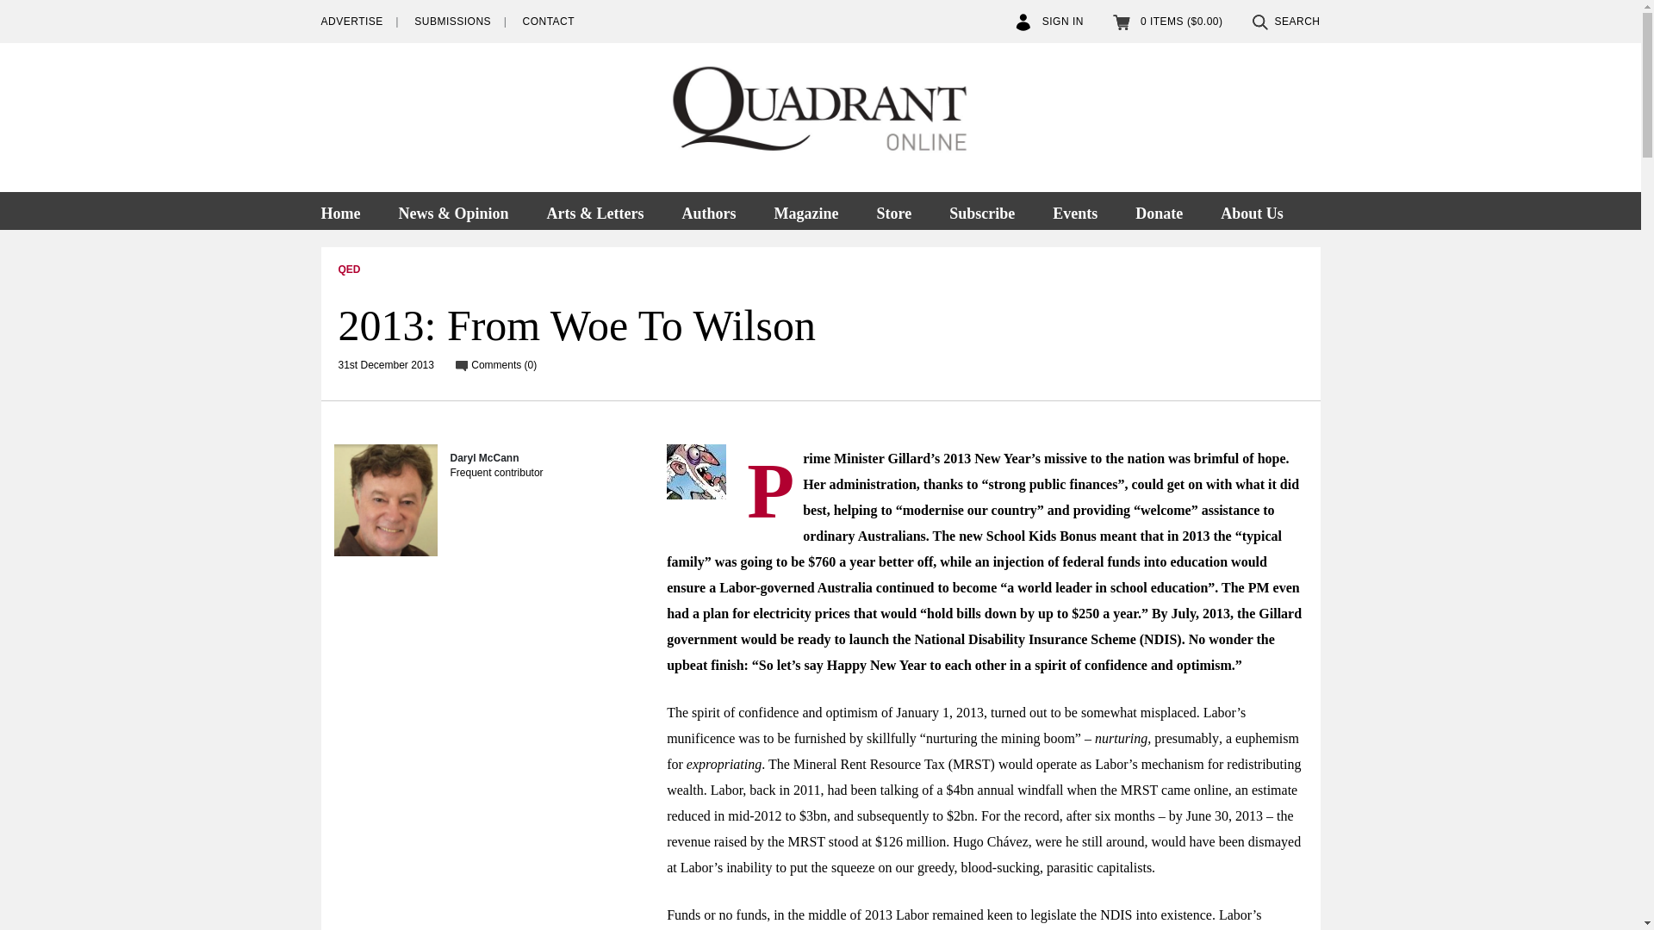 Image resolution: width=1654 pixels, height=930 pixels. What do you see at coordinates (1285, 22) in the screenshot?
I see `SEARCH` at bounding box center [1285, 22].